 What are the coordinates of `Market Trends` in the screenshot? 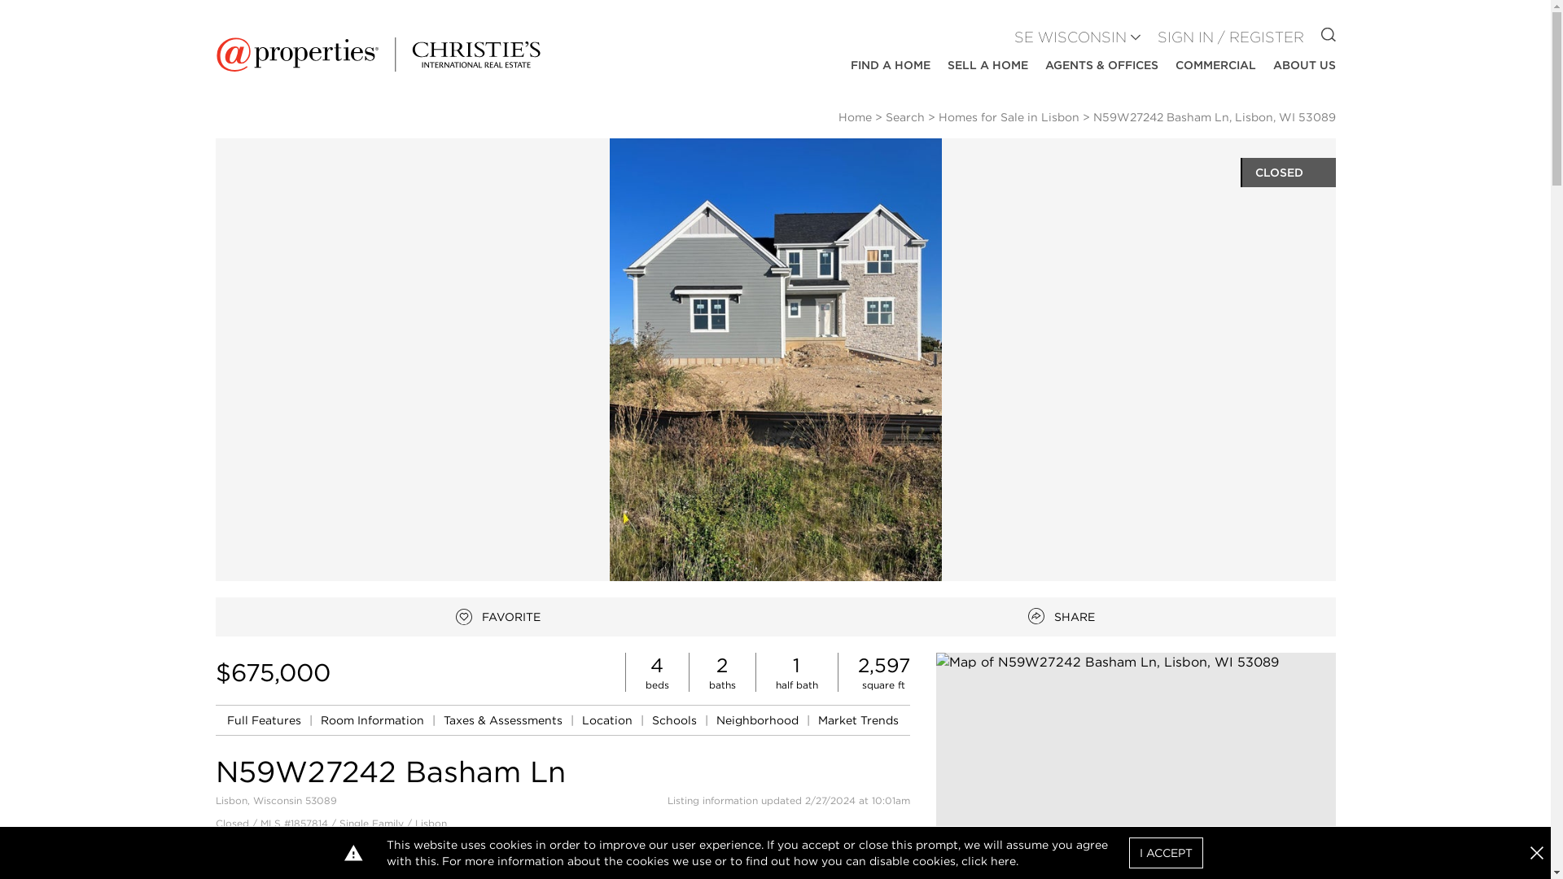 It's located at (1215, 66).